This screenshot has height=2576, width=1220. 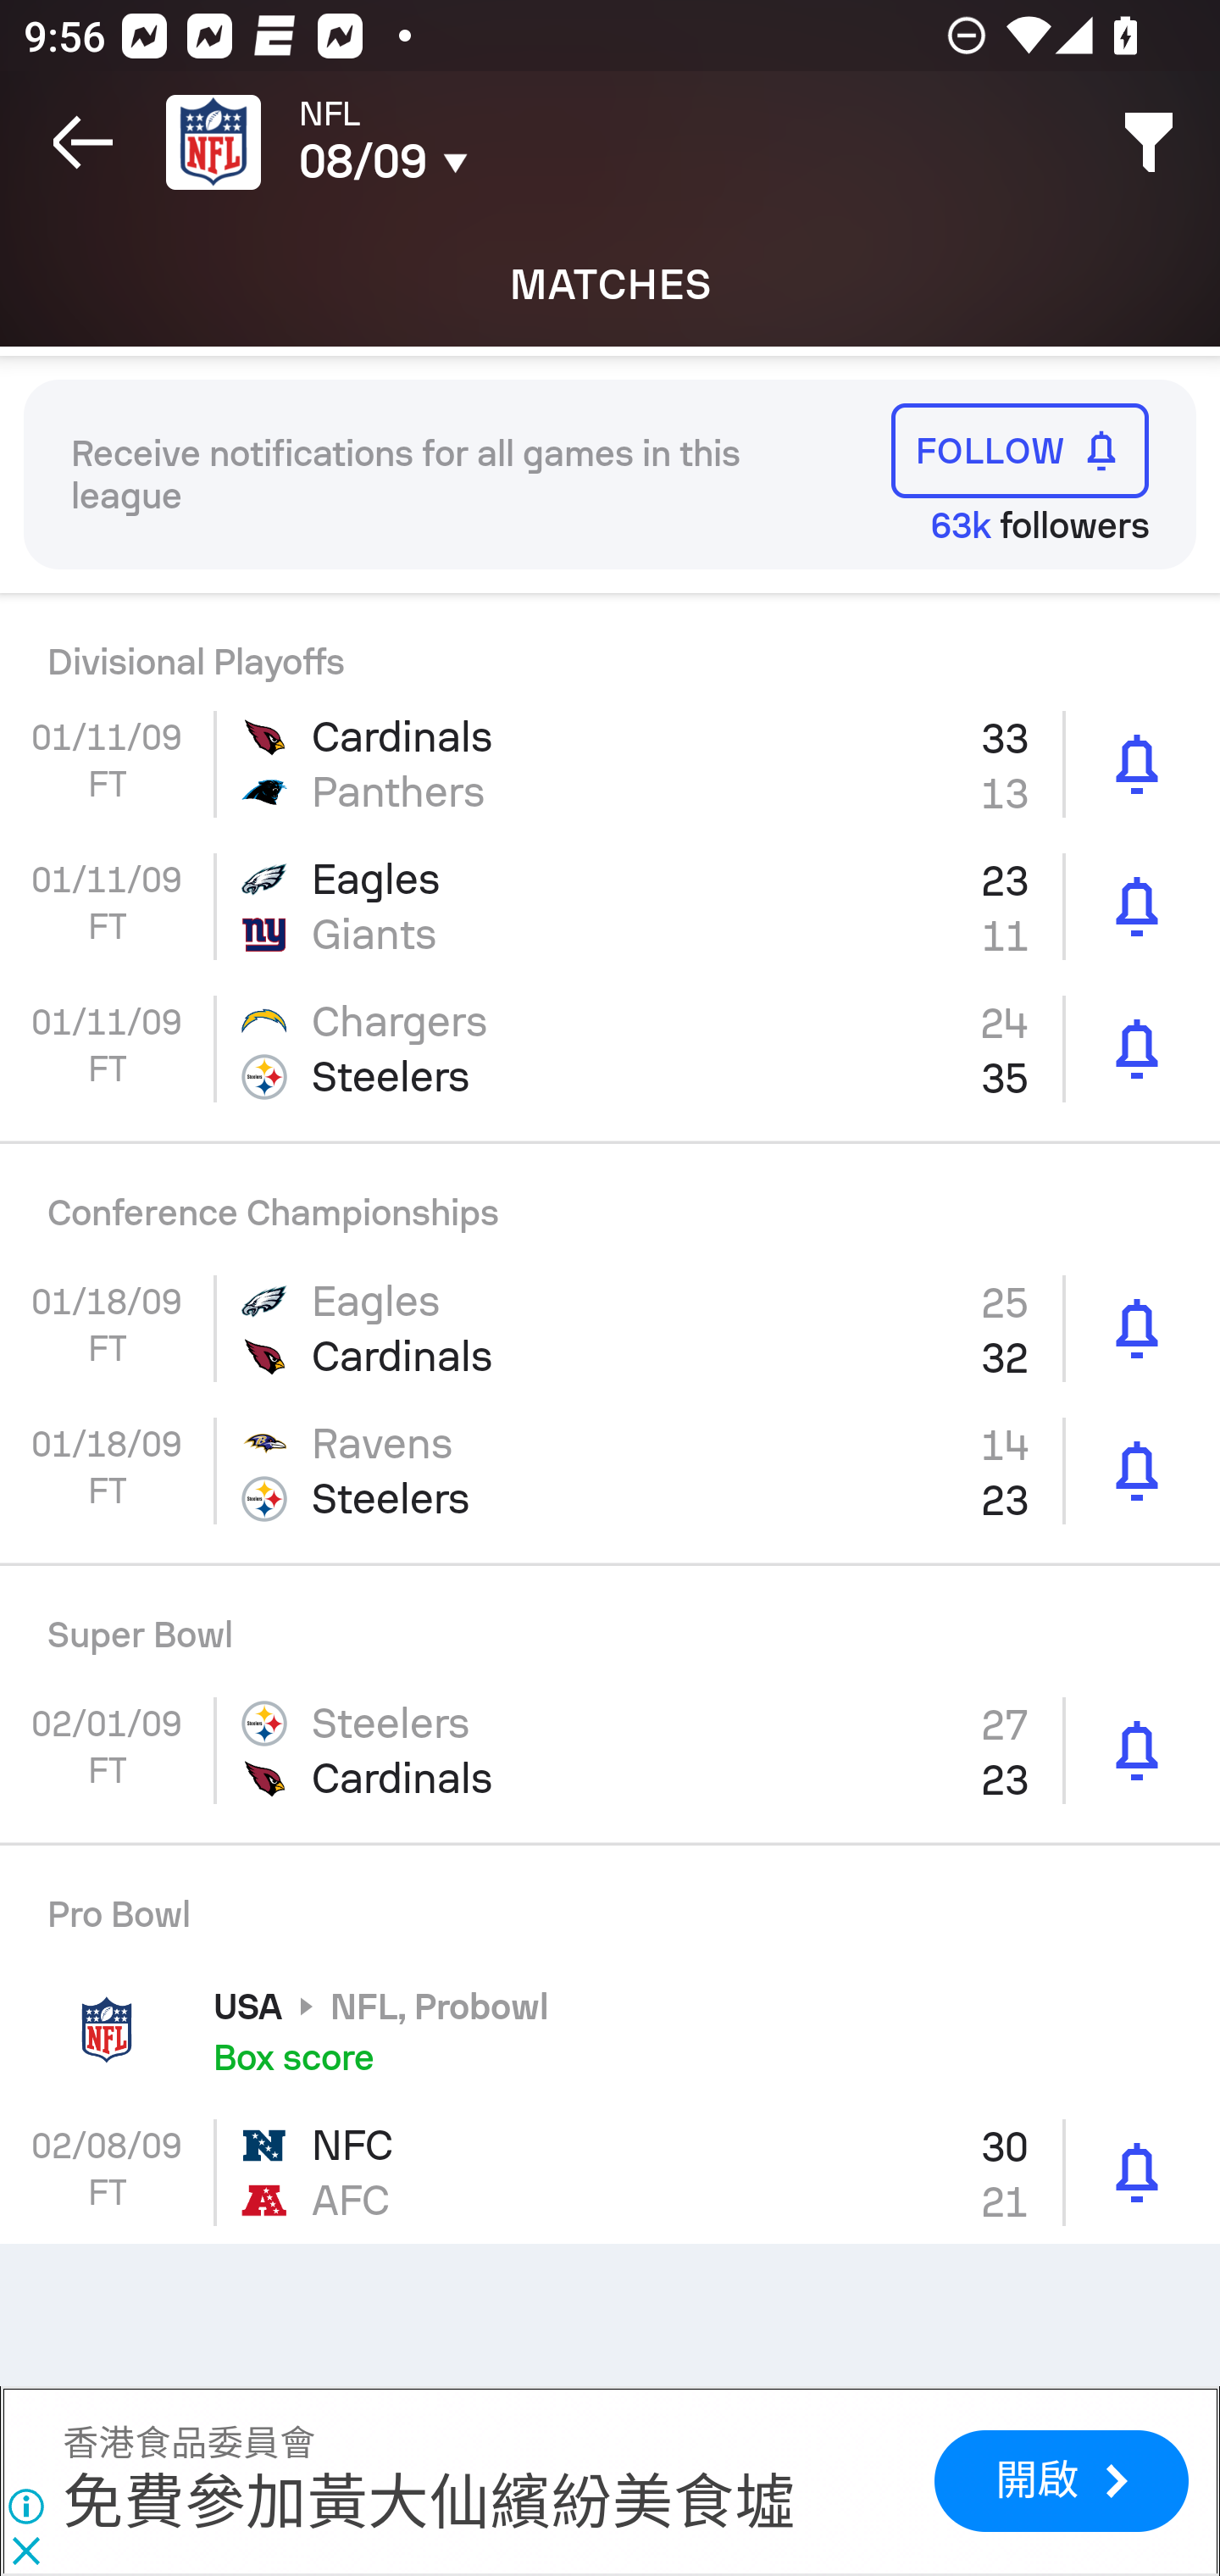 I want to click on 01/11/09 FT Chargers 24 Steelers 35, so click(x=610, y=1049).